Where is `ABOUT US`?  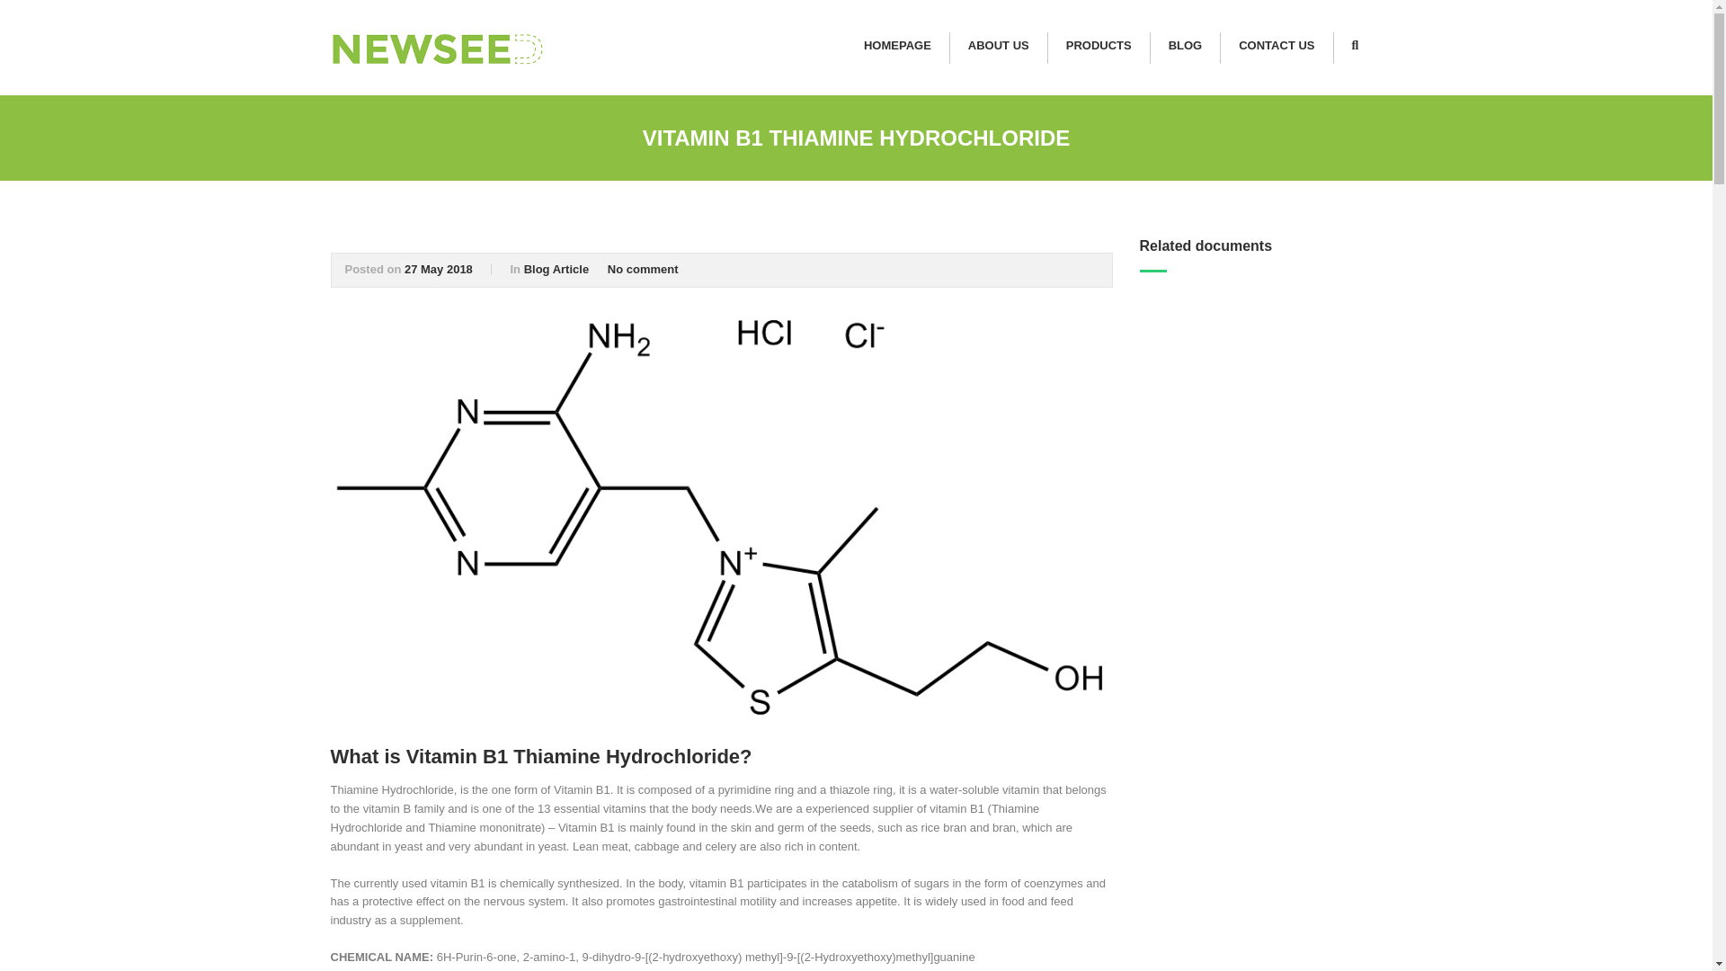 ABOUT US is located at coordinates (998, 48).